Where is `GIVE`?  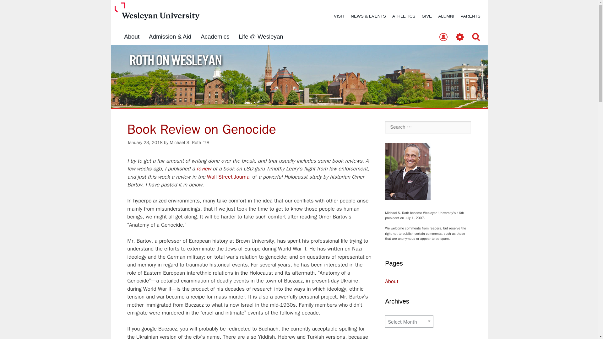 GIVE is located at coordinates (426, 16).